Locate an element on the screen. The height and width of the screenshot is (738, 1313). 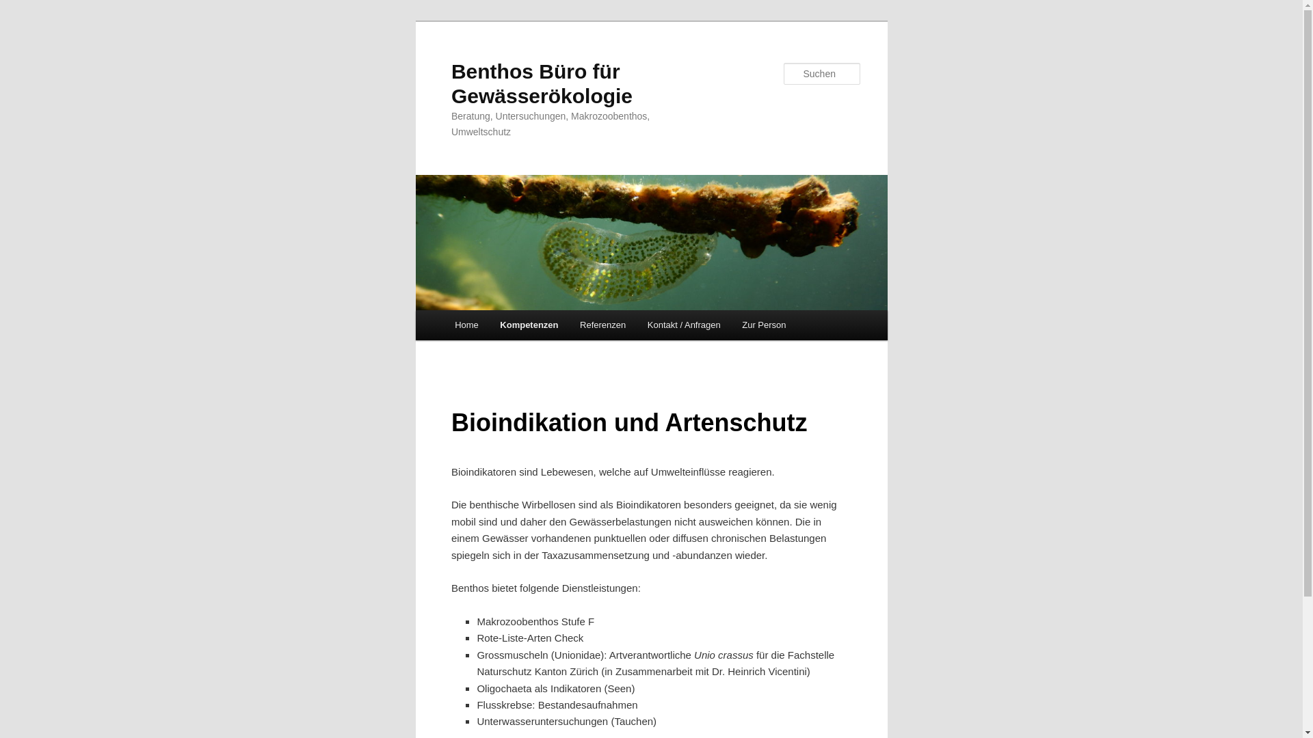
Zur Person is located at coordinates (764, 325).